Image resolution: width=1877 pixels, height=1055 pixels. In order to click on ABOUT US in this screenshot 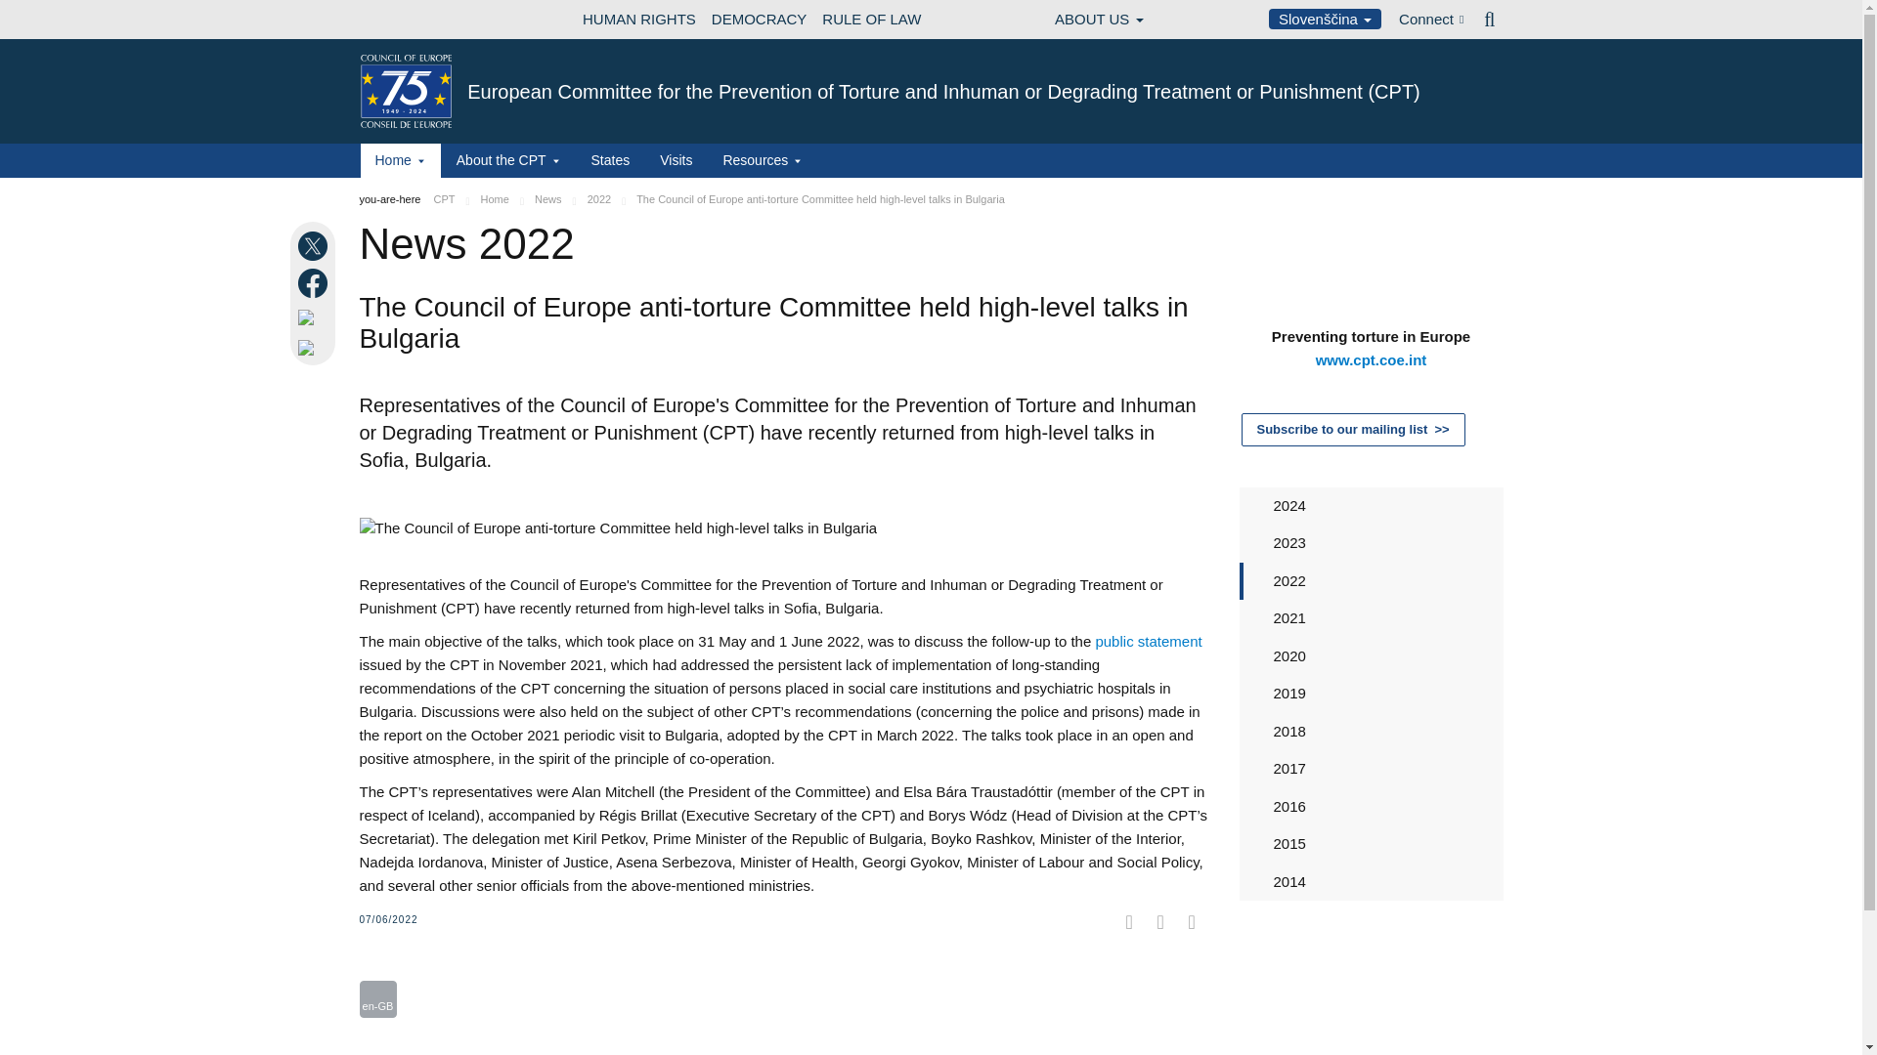, I will do `click(1099, 20)`.